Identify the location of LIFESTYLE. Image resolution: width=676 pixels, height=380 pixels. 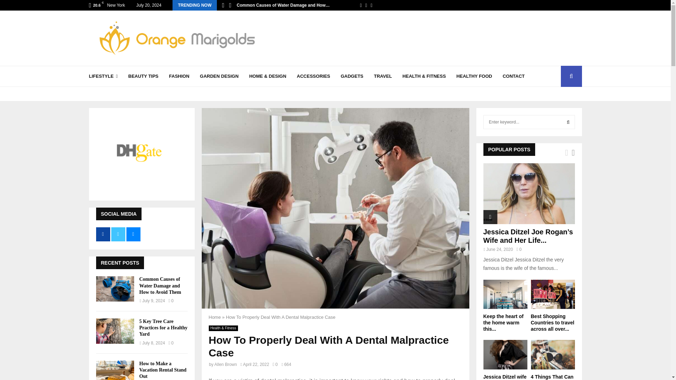
(103, 76).